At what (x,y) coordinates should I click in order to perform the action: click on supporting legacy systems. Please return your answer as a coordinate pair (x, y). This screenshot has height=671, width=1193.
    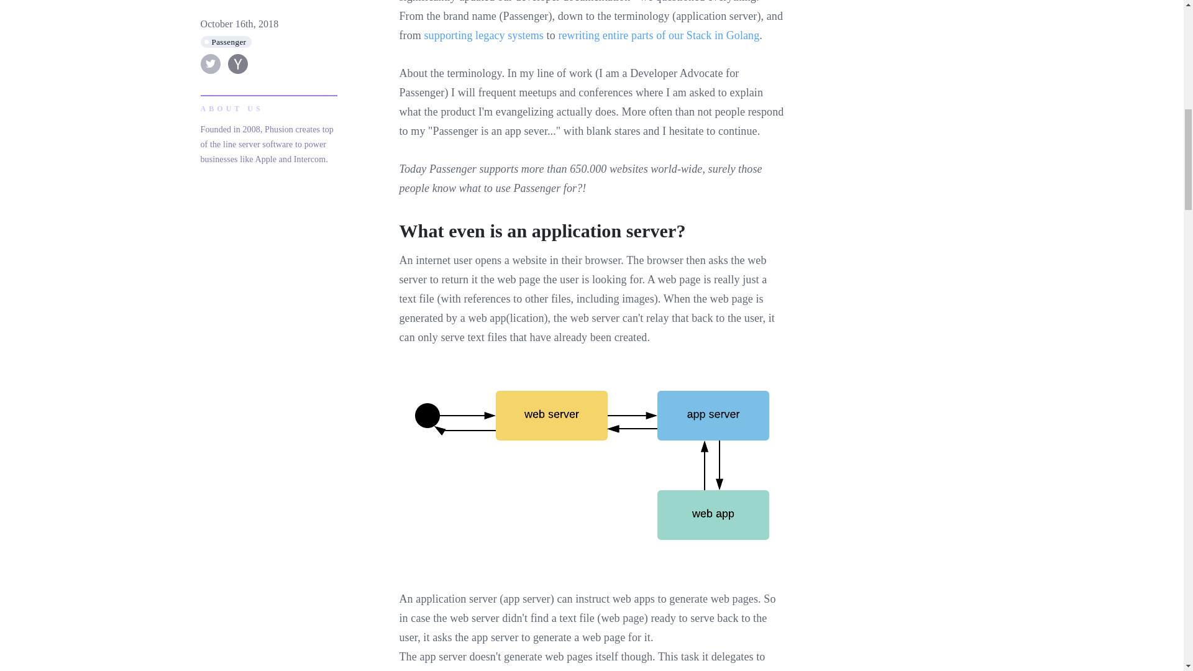
    Looking at the image, I should click on (483, 35).